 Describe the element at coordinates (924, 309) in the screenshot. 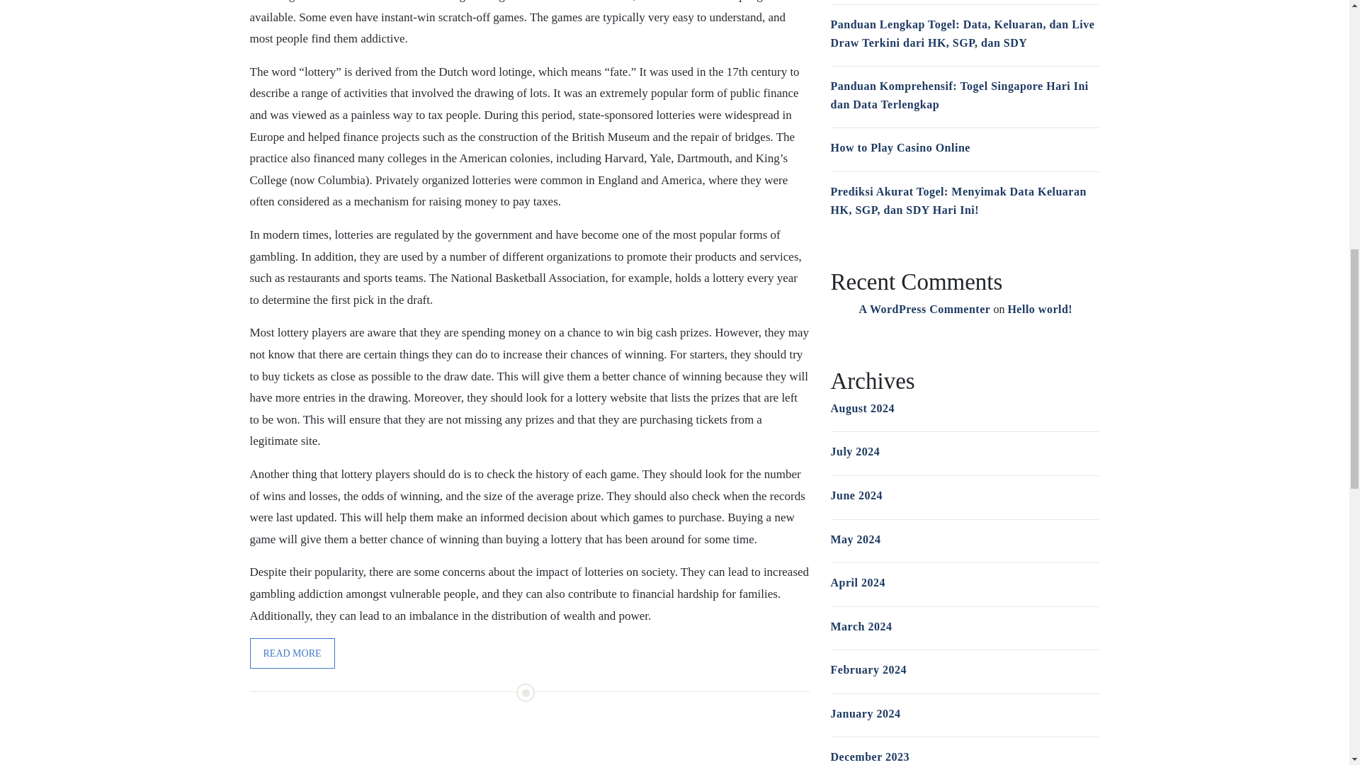

I see `A WordPress Commenter` at that location.